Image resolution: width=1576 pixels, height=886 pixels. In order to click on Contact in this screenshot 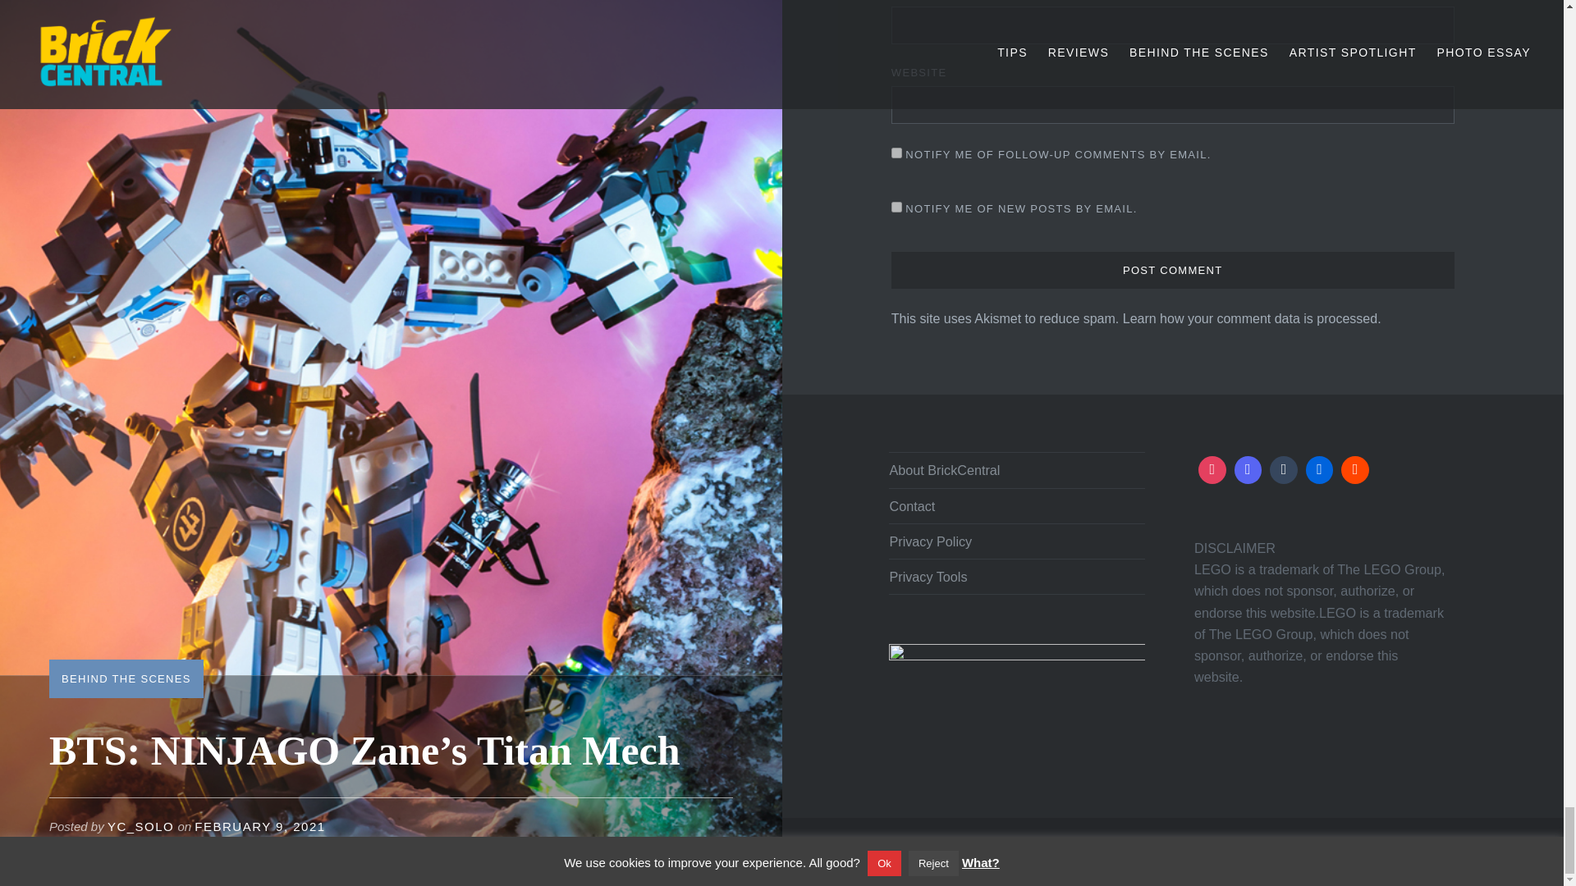, I will do `click(1016, 505)`.